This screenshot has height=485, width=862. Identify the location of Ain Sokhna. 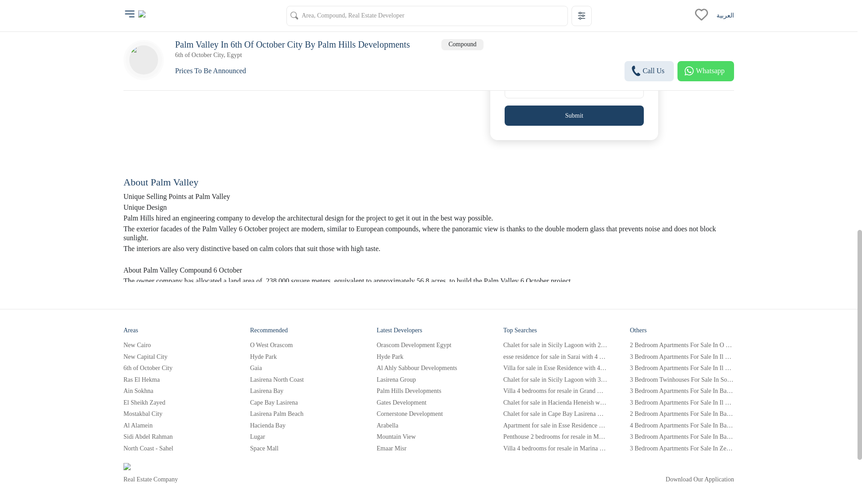
(175, 391).